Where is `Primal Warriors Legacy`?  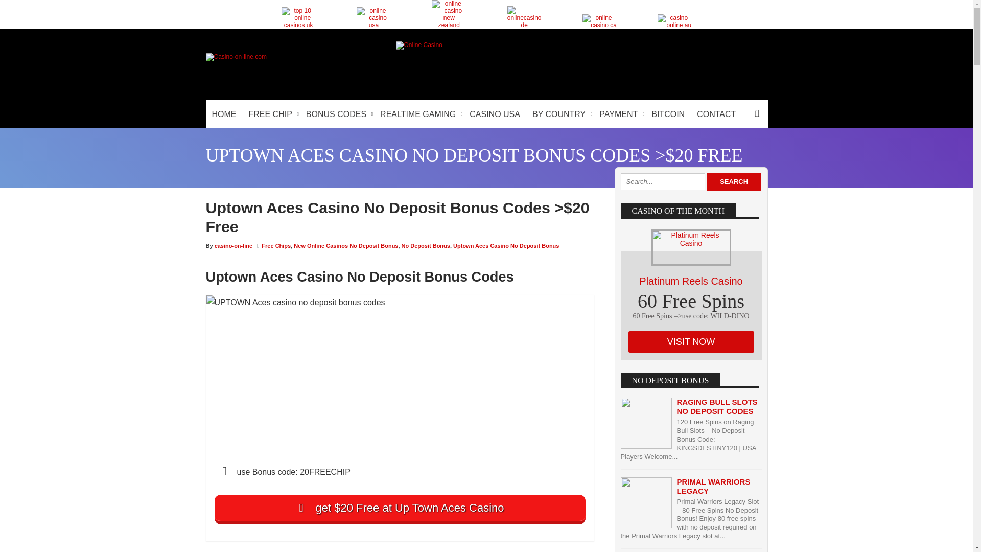 Primal Warriors Legacy is located at coordinates (713, 486).